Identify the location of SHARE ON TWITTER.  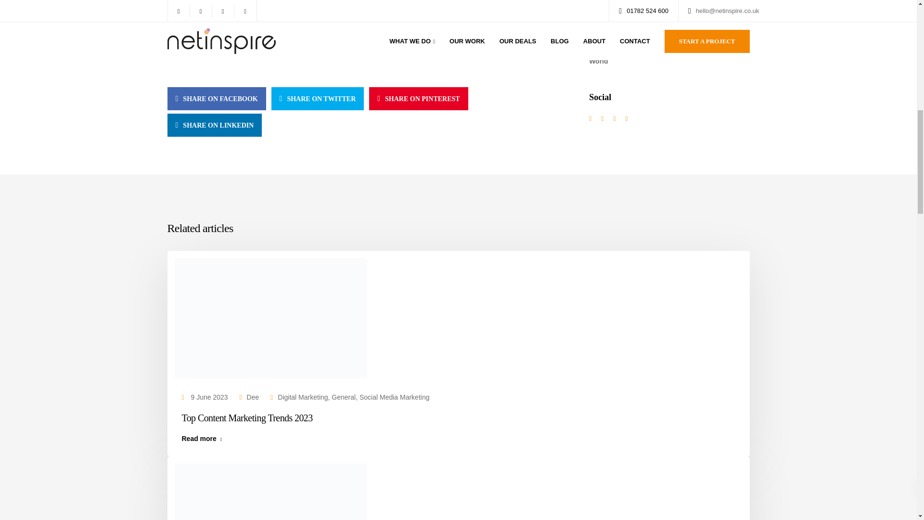
(318, 98).